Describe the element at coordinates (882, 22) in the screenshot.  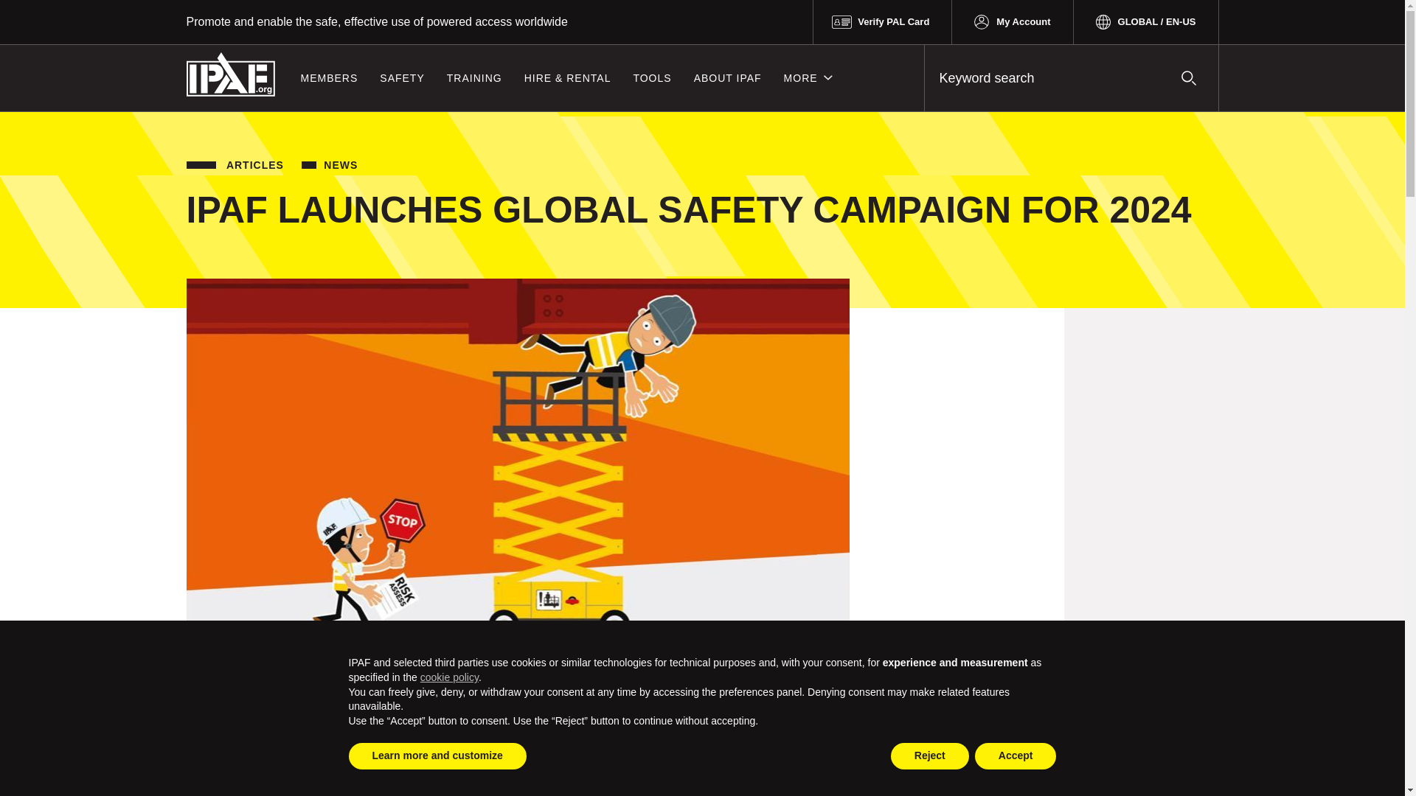
I see `Verify PAL Card` at that location.